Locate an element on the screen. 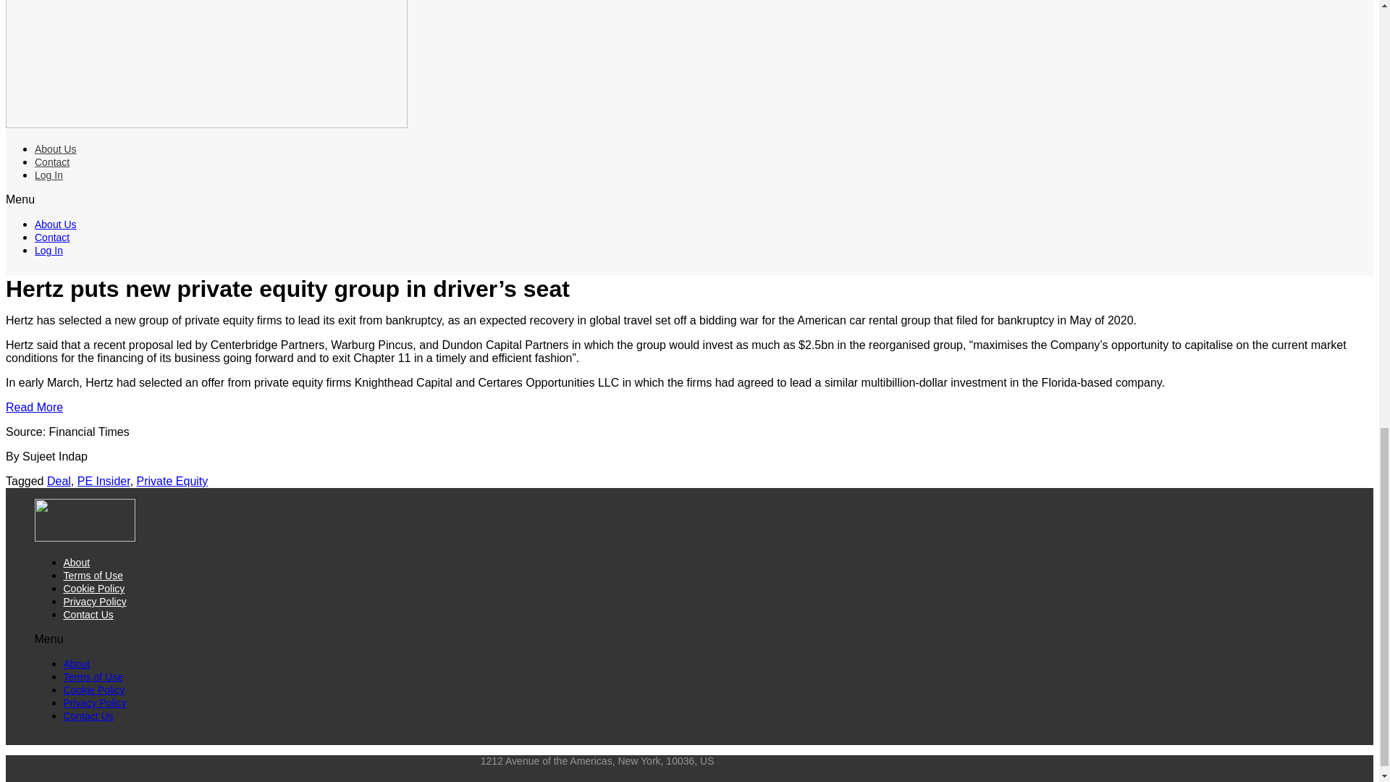 The height and width of the screenshot is (782, 1390). Contact is located at coordinates (52, 162).